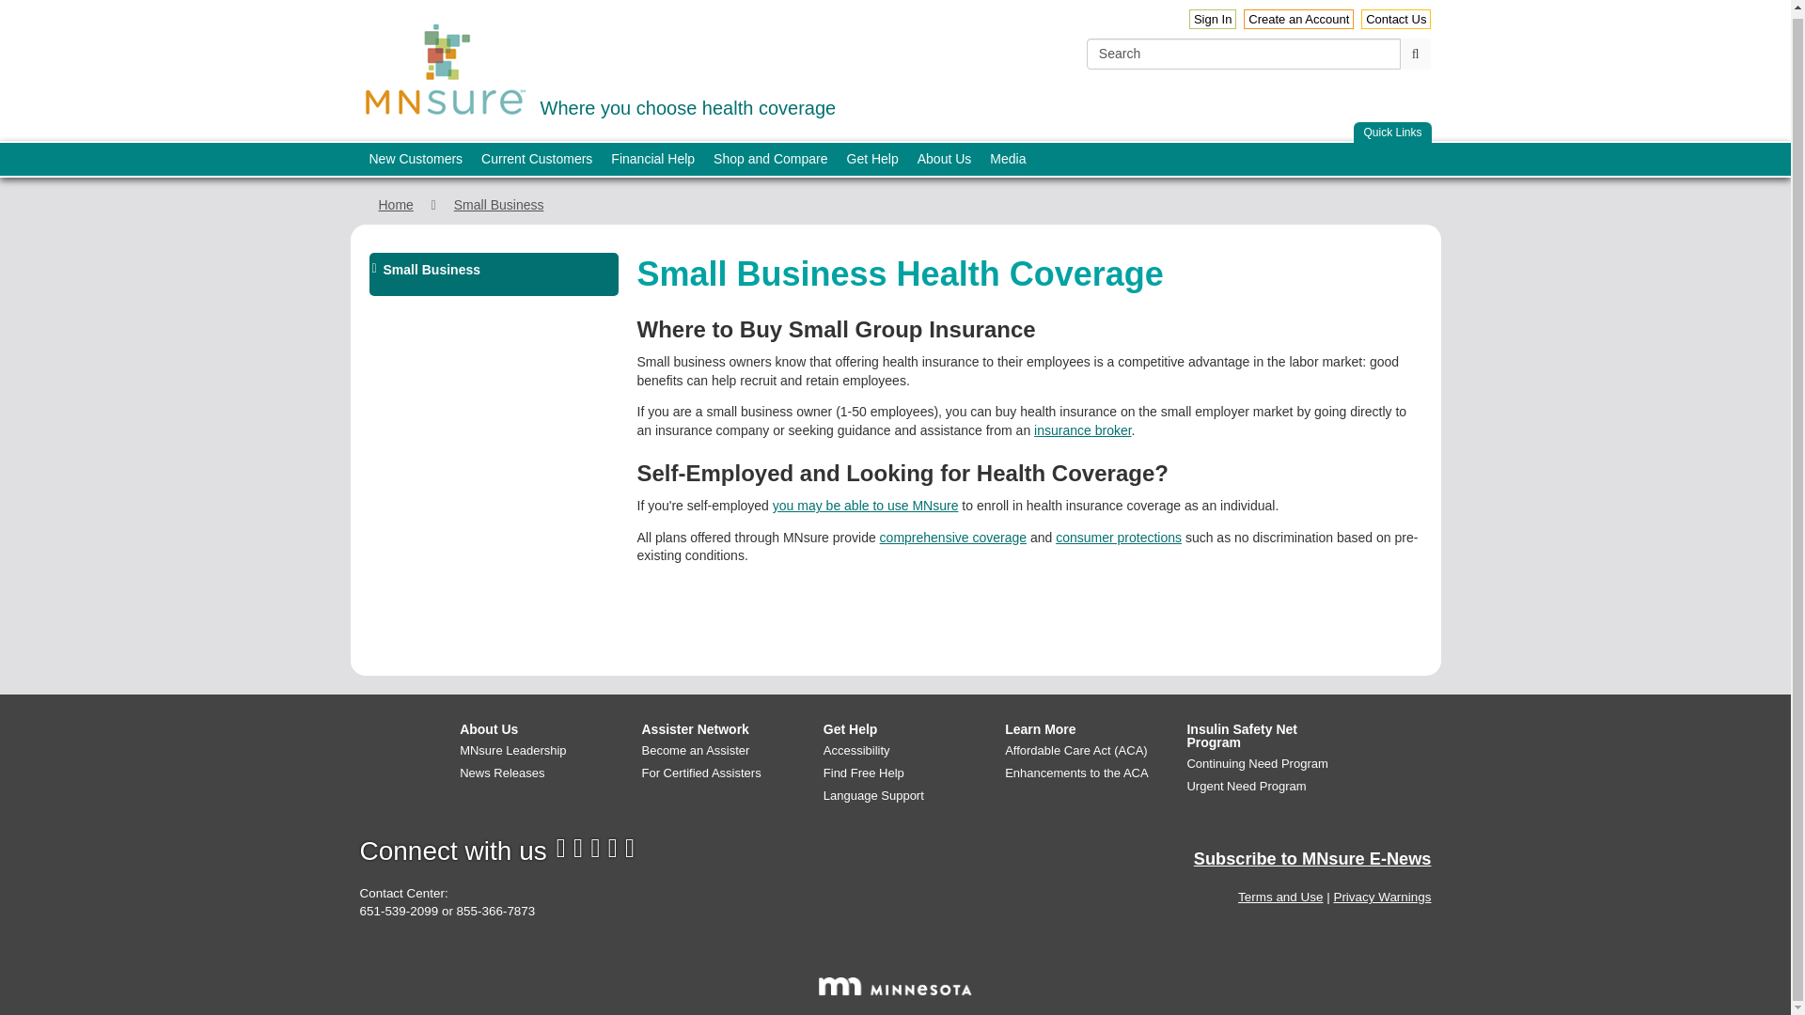 The height and width of the screenshot is (1015, 1805). I want to click on Sign In, so click(953, 537).